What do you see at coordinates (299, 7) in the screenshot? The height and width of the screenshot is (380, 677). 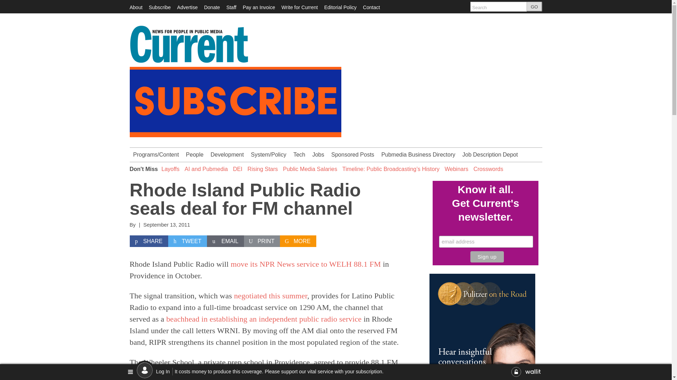 I see `Write for Current` at bounding box center [299, 7].